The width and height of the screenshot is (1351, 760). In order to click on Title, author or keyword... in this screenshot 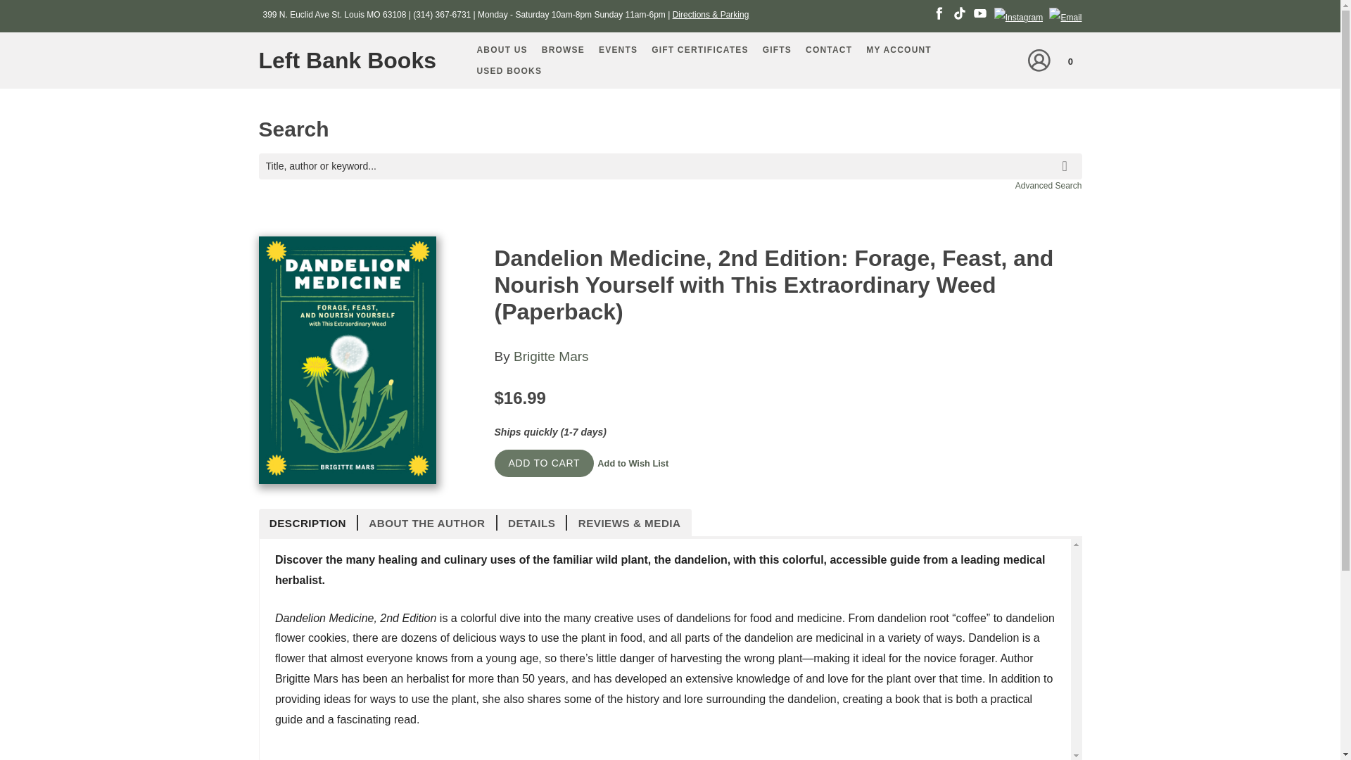, I will do `click(670, 166)`.